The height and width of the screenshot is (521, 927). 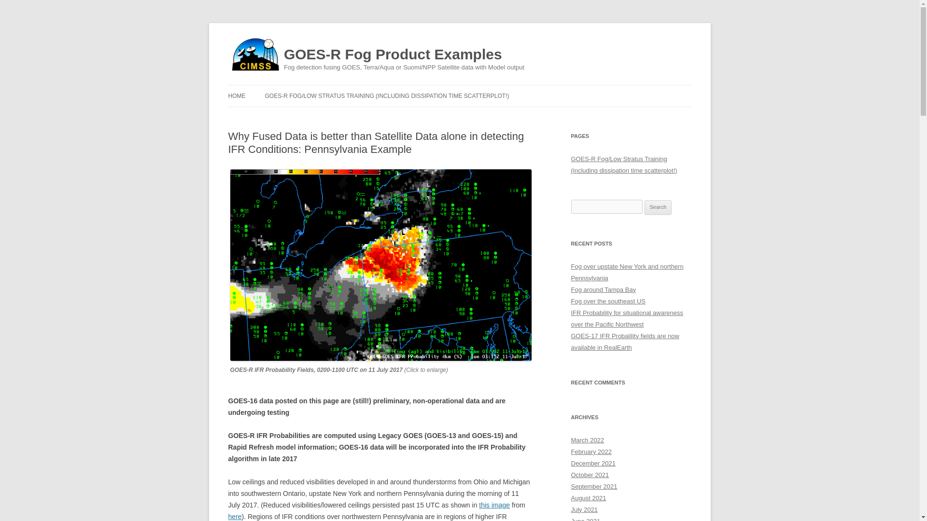 What do you see at coordinates (658, 207) in the screenshot?
I see `Search` at bounding box center [658, 207].